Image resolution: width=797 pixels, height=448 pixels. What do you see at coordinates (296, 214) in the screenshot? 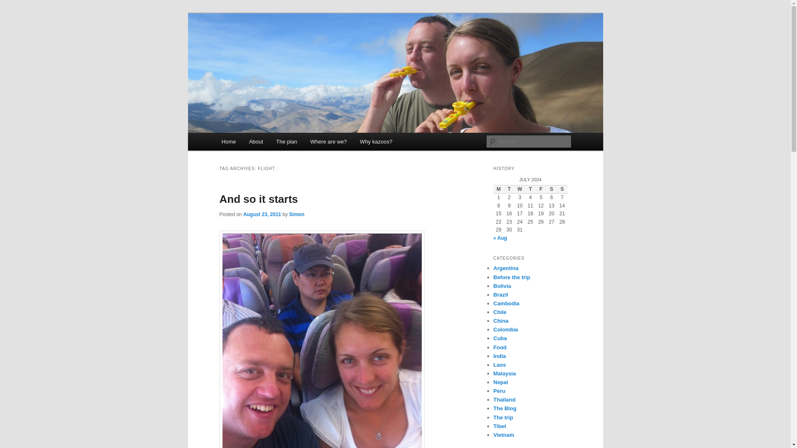
I see `View all posts by Simon` at bounding box center [296, 214].